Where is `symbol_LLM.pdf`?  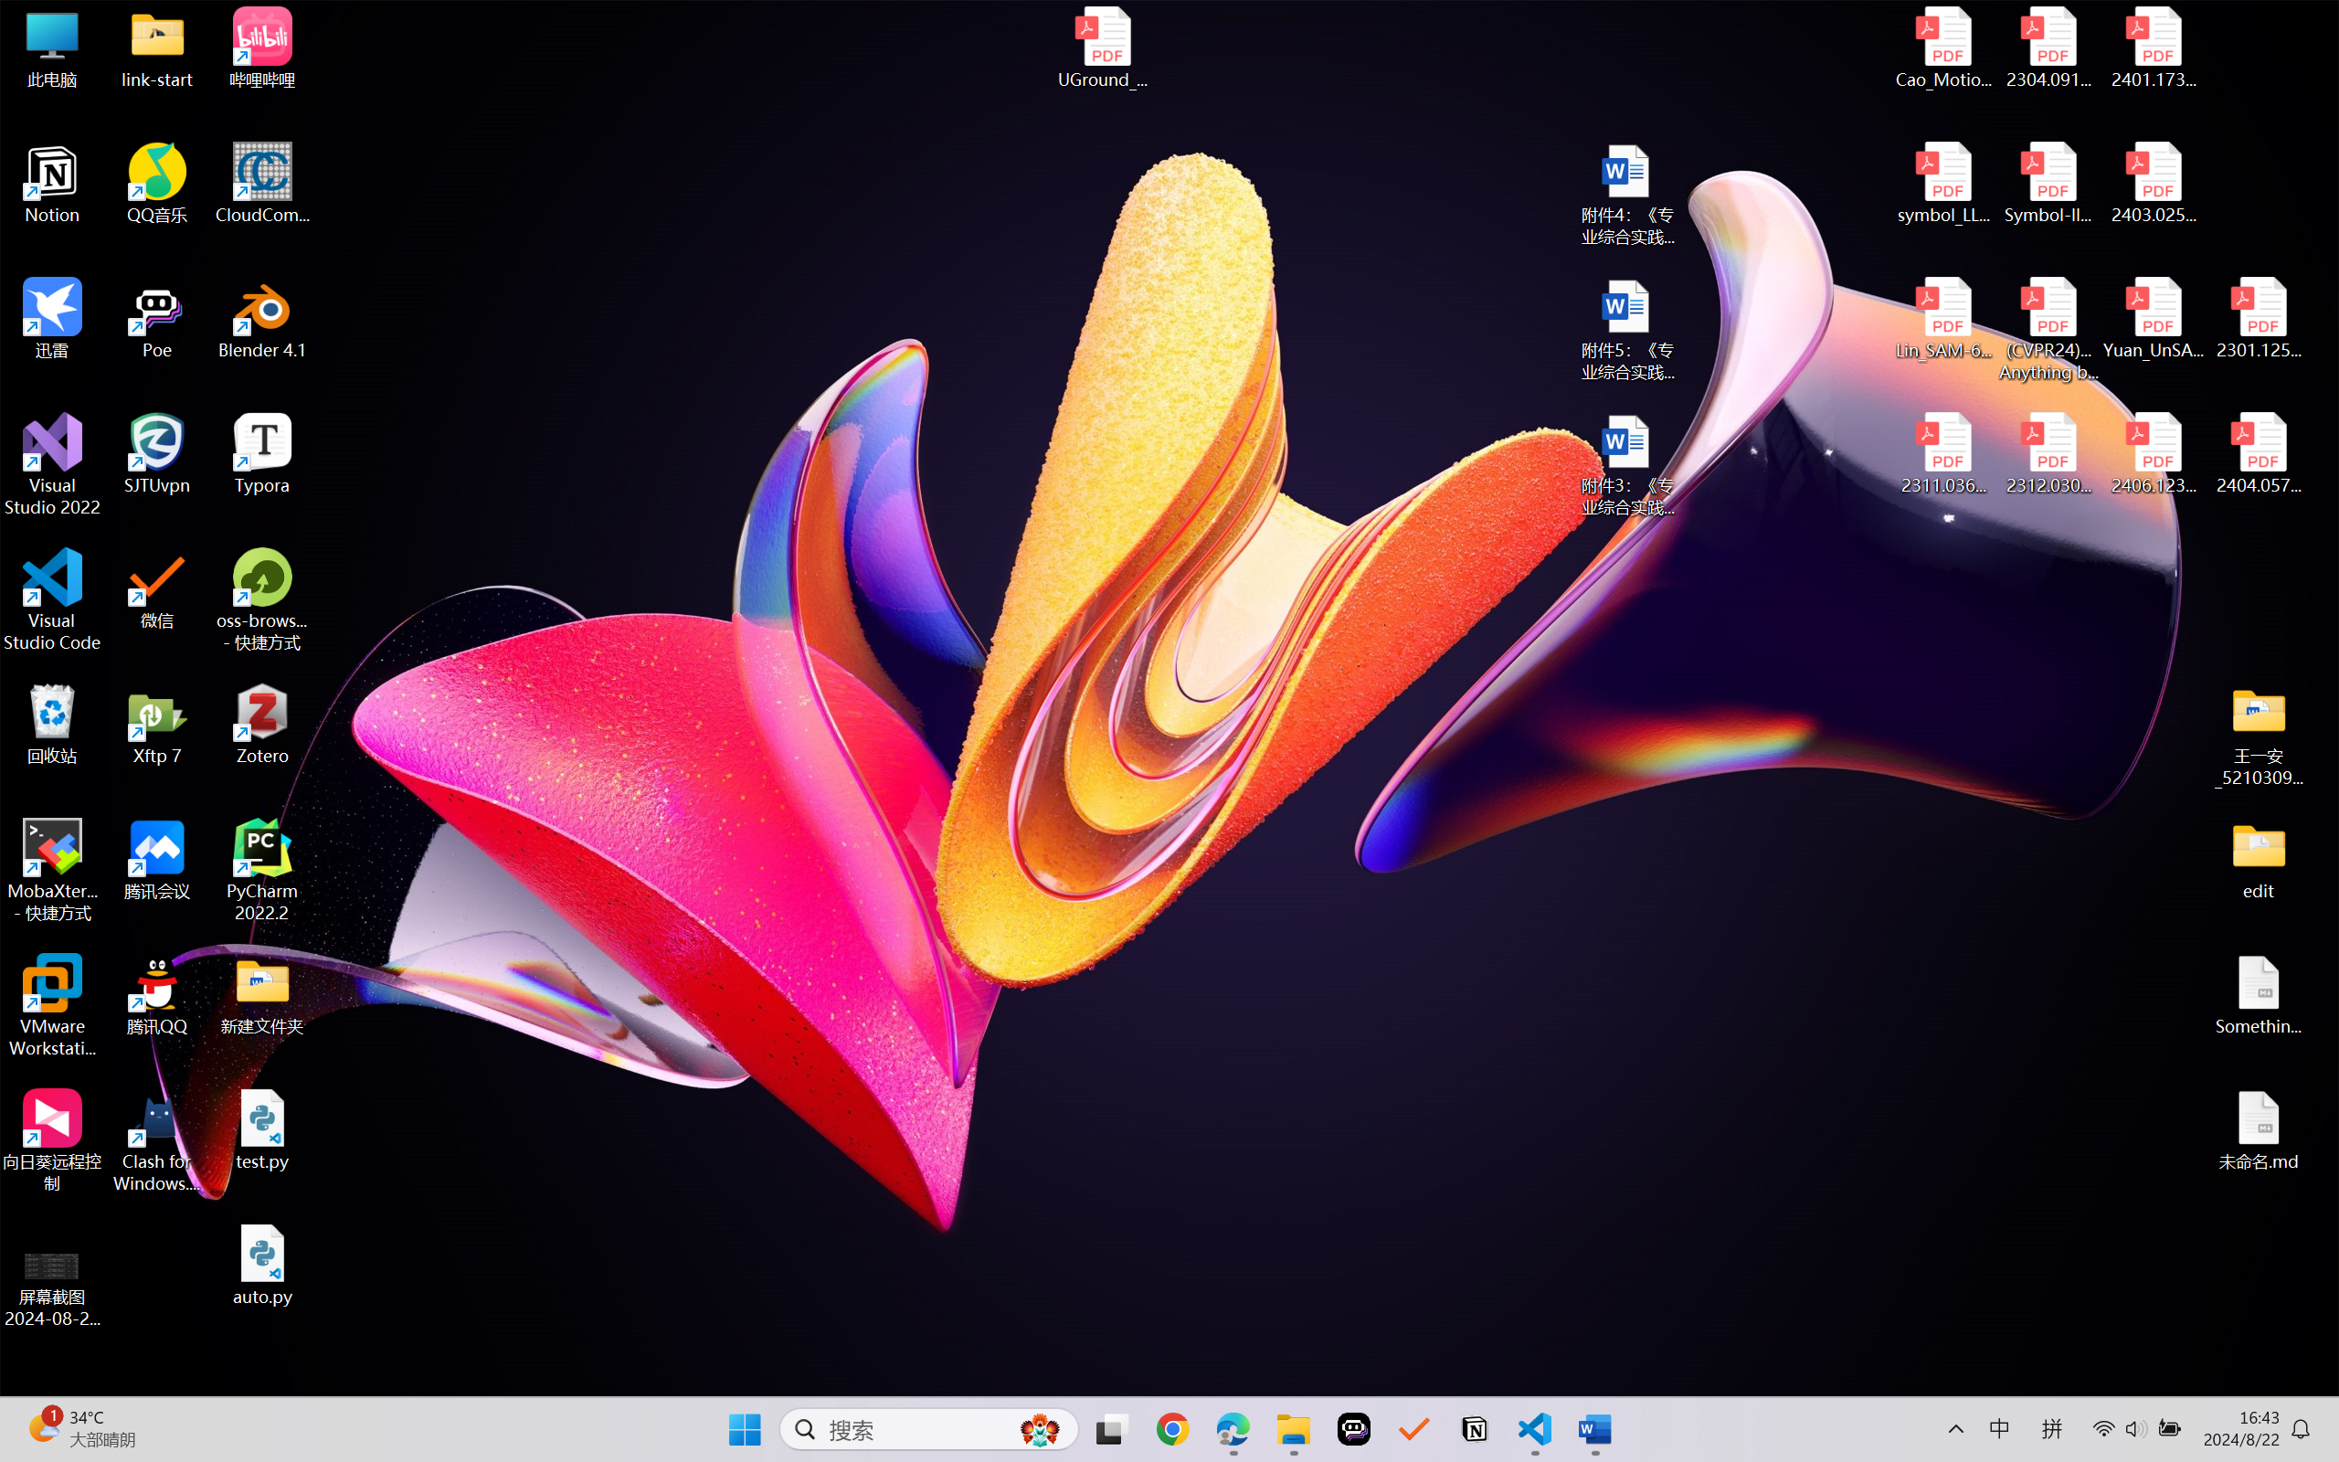
symbol_LLM.pdf is located at coordinates (1944, 184).